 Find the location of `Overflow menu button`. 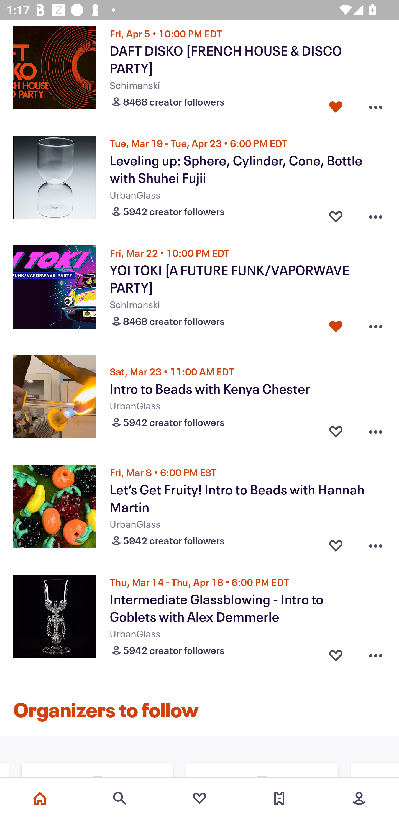

Overflow menu button is located at coordinates (376, 544).